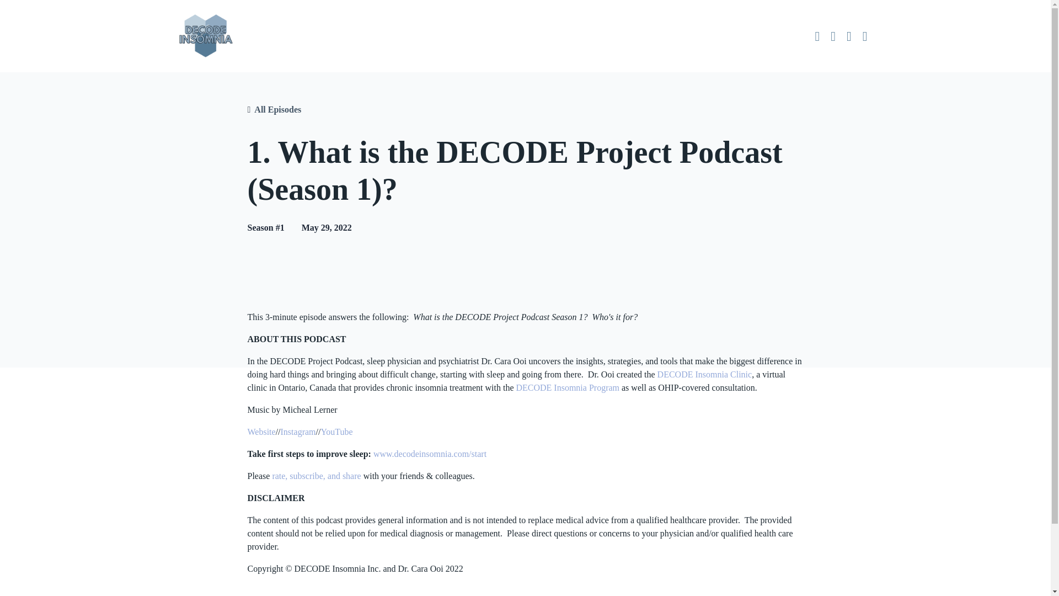  Describe the element at coordinates (327, 227) in the screenshot. I see `May 29, 2022 at 12:00pm CST` at that location.